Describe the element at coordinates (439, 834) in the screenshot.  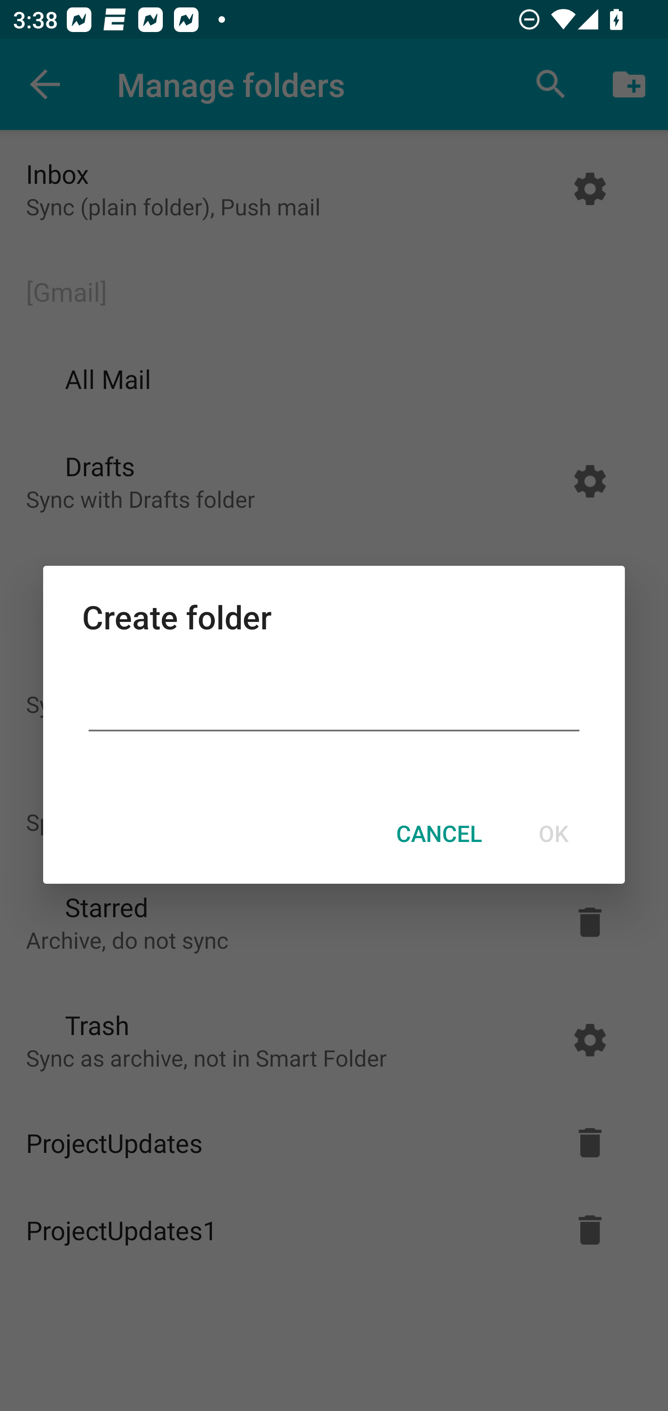
I see `CANCEL` at that location.